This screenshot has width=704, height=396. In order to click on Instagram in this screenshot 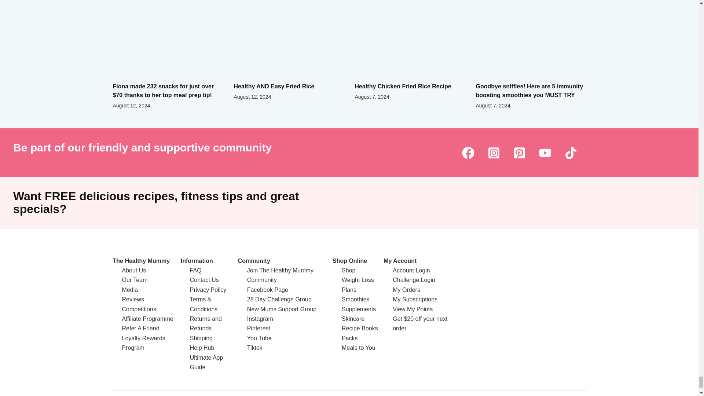, I will do `click(494, 153)`.